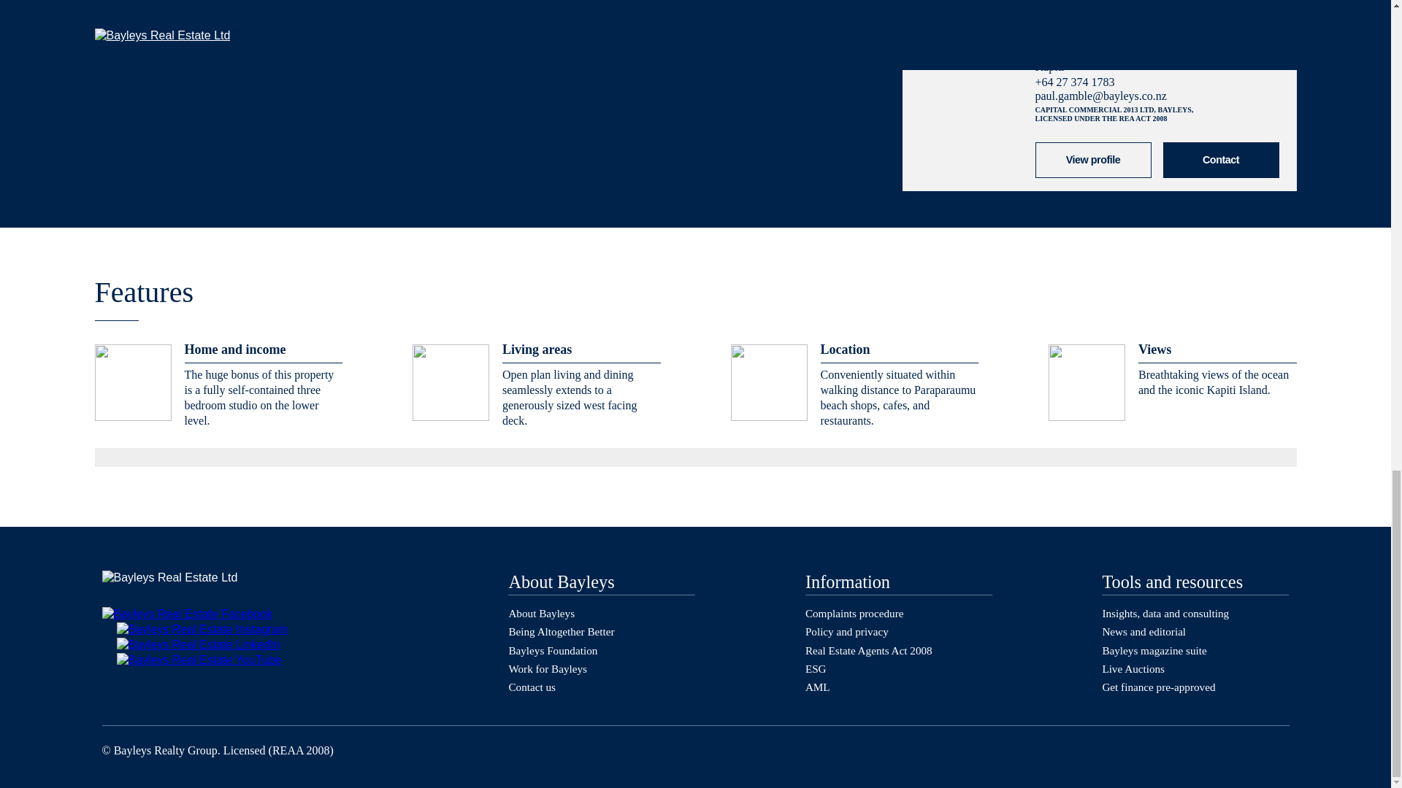  I want to click on View profile, so click(1093, 161).